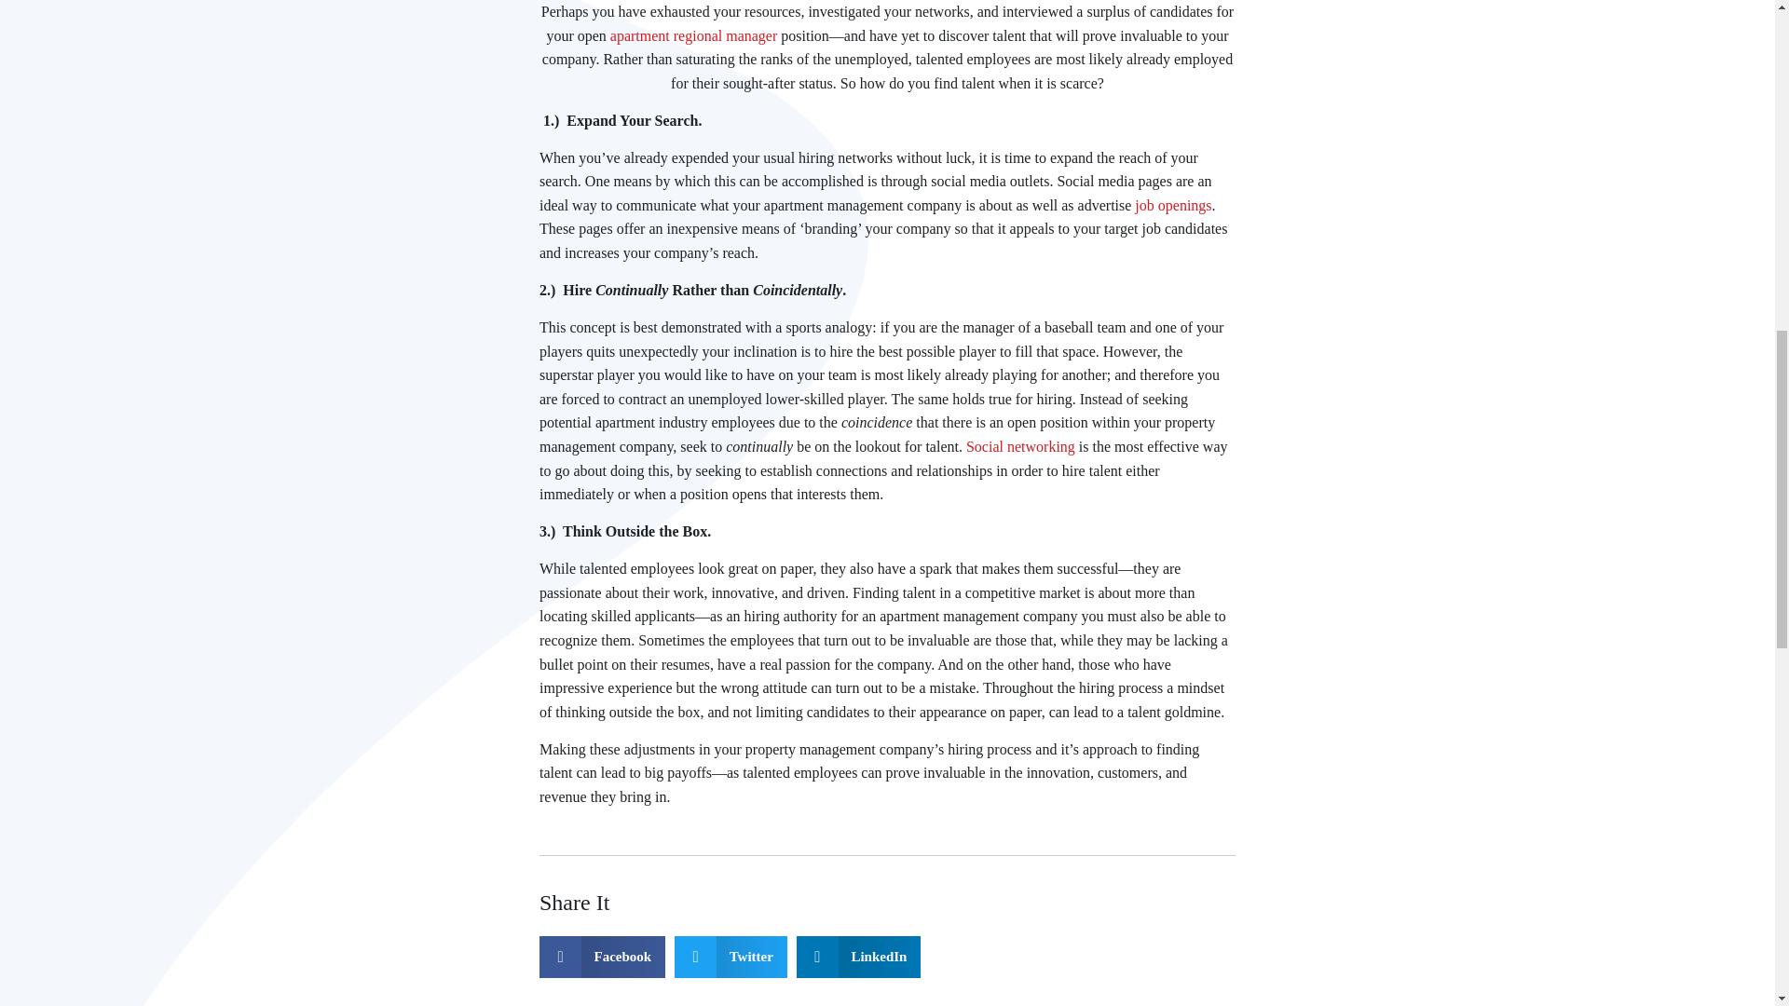 This screenshot has width=1789, height=1006. What do you see at coordinates (1017, 446) in the screenshot?
I see `Social networking` at bounding box center [1017, 446].